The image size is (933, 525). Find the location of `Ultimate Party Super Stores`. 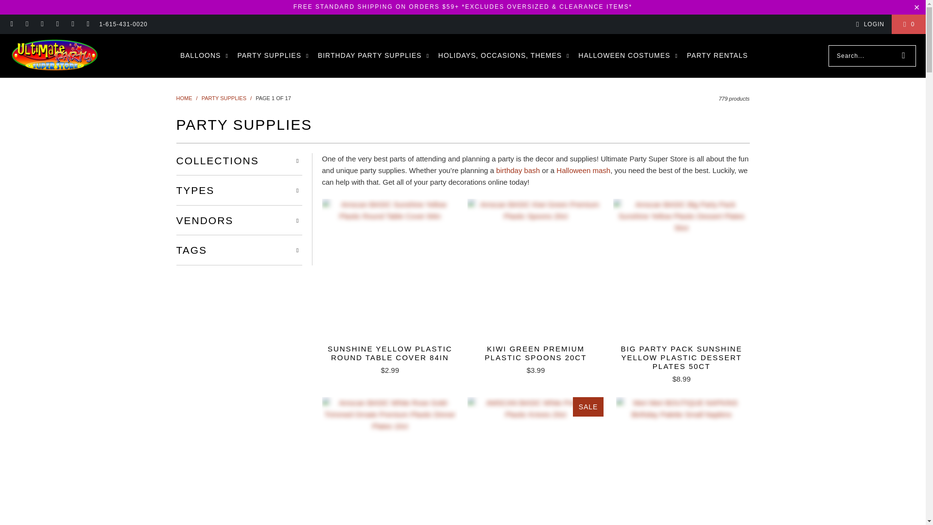

Ultimate Party Super Stores is located at coordinates (184, 98).